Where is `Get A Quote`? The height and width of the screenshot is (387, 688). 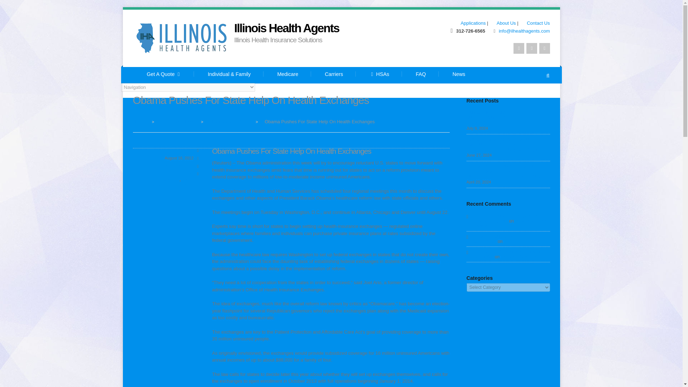
Get A Quote is located at coordinates (163, 75).